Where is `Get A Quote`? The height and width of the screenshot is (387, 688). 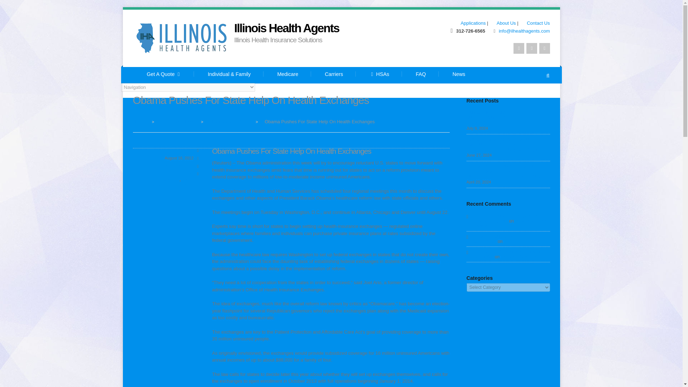
Get A Quote is located at coordinates (163, 75).